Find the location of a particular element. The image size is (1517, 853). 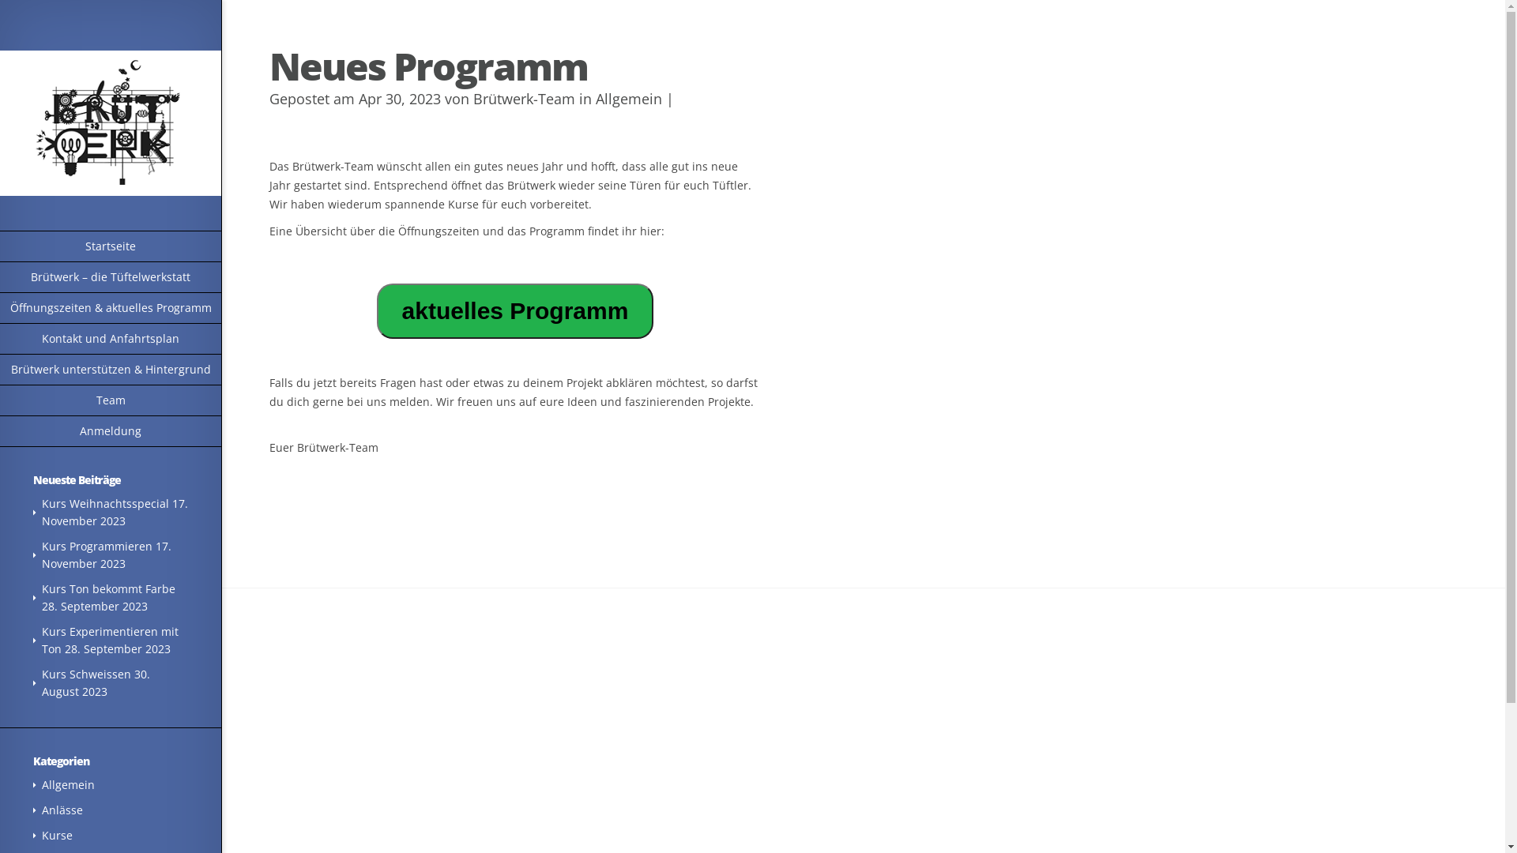

Startseite is located at coordinates (111, 246).